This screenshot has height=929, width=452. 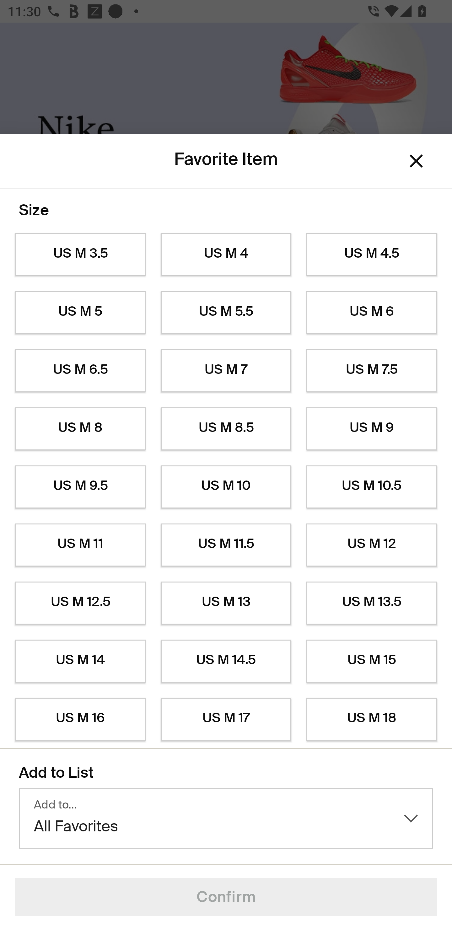 I want to click on US M 8, so click(x=80, y=429).